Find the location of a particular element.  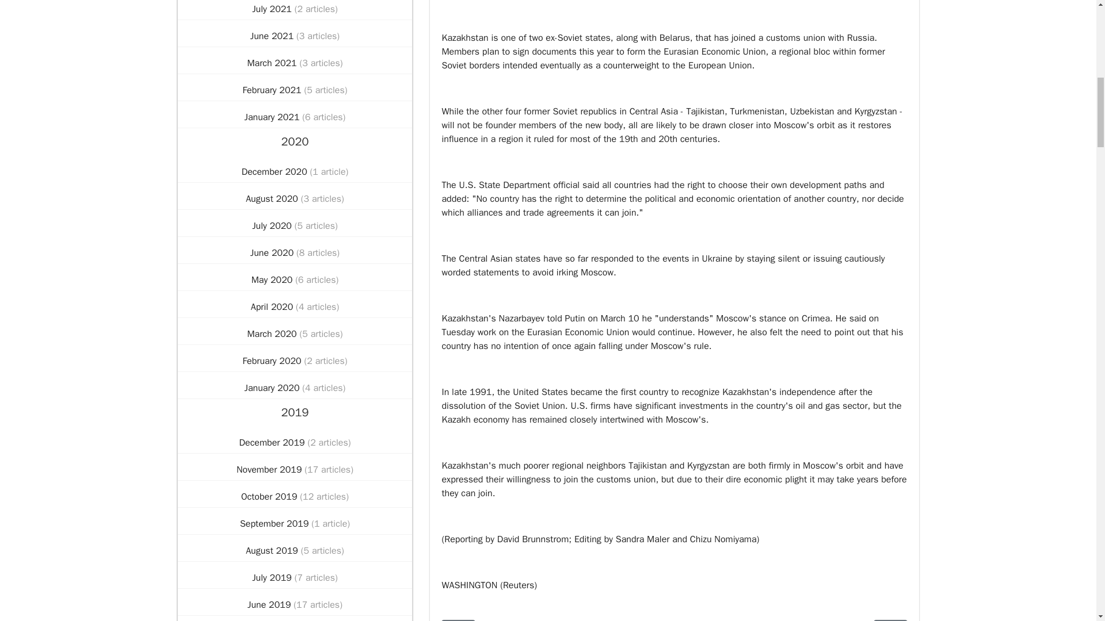

July 2021 is located at coordinates (273, 9).